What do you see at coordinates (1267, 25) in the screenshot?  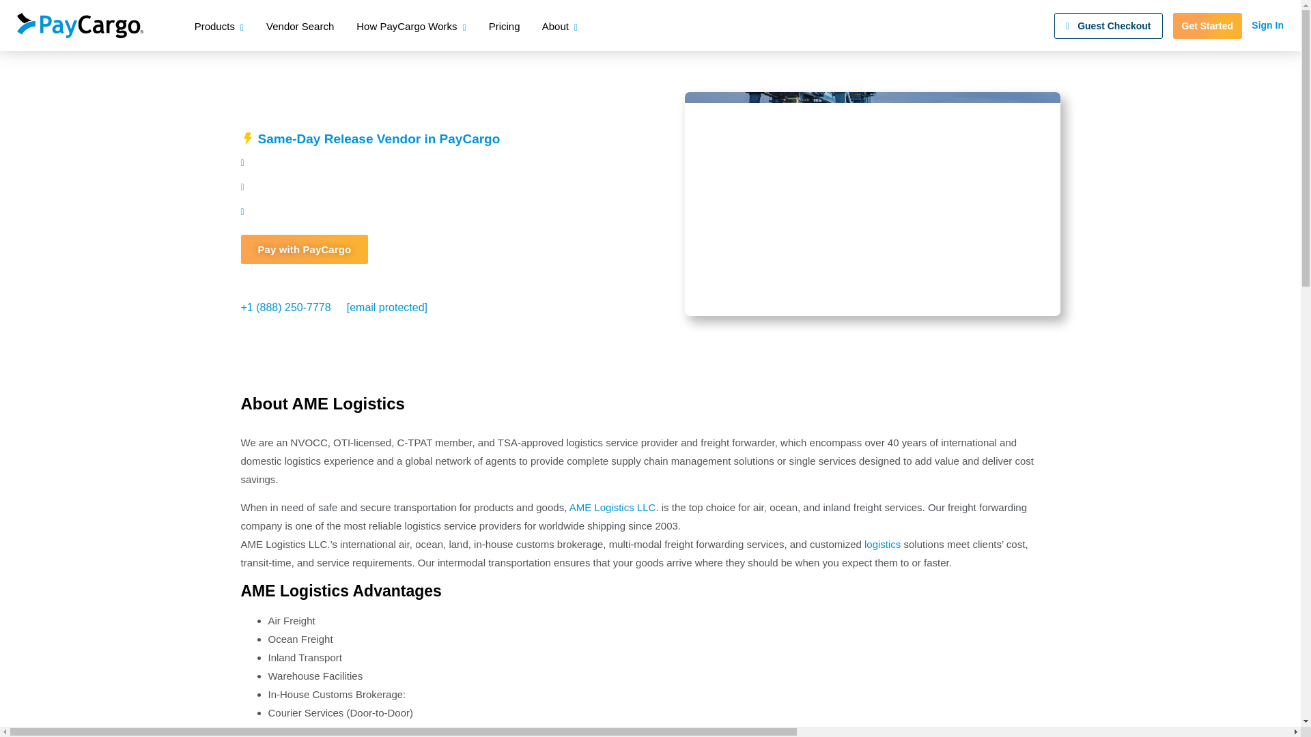 I see `Sign In` at bounding box center [1267, 25].